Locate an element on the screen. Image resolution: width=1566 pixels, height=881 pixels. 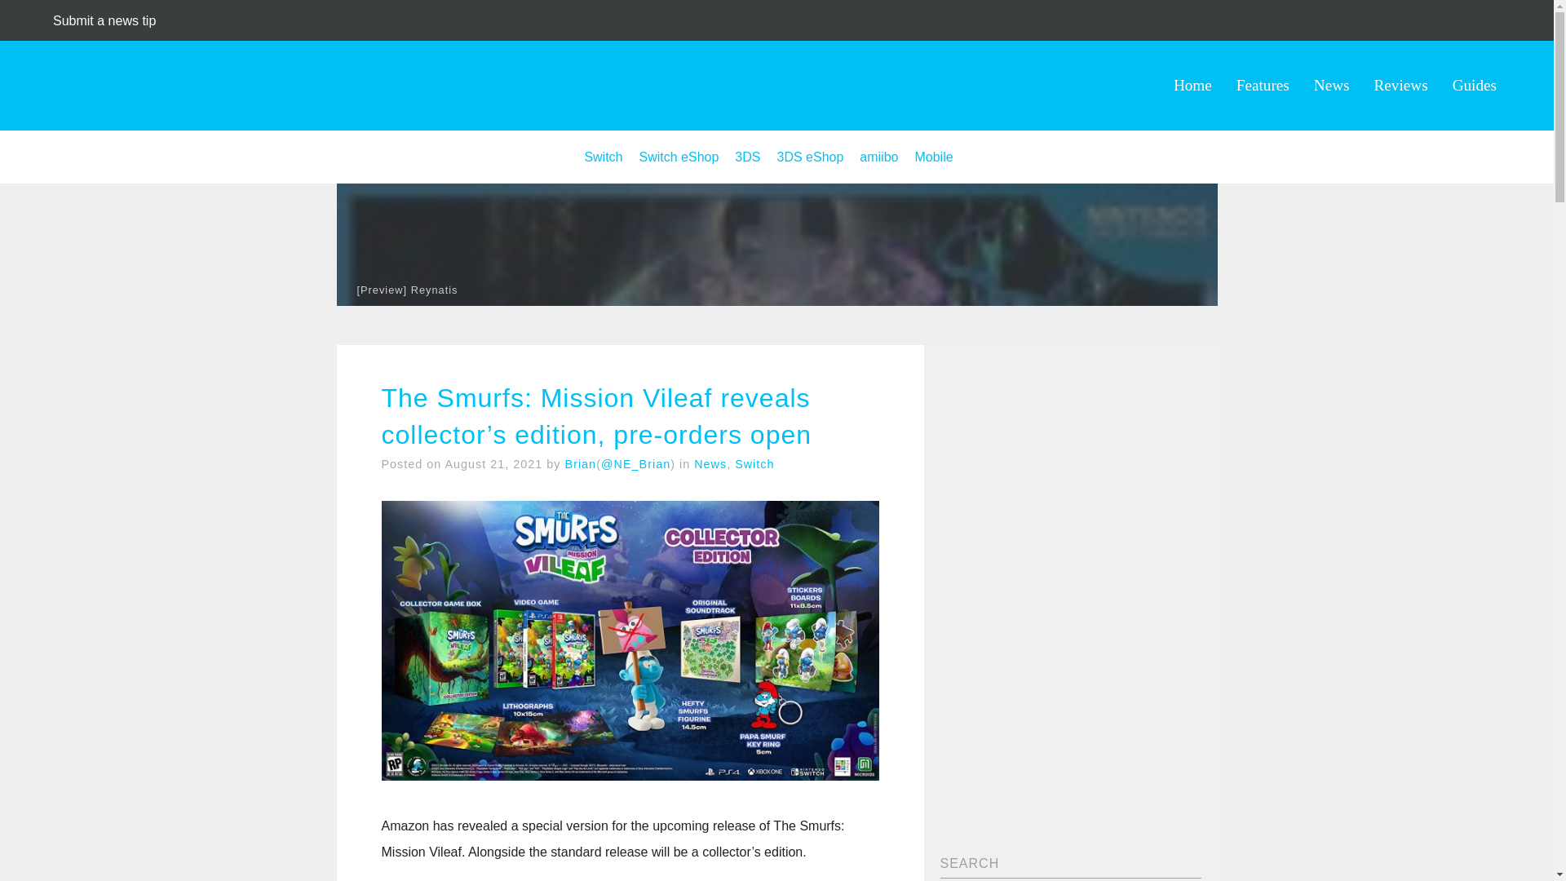
Guides is located at coordinates (1475, 85).